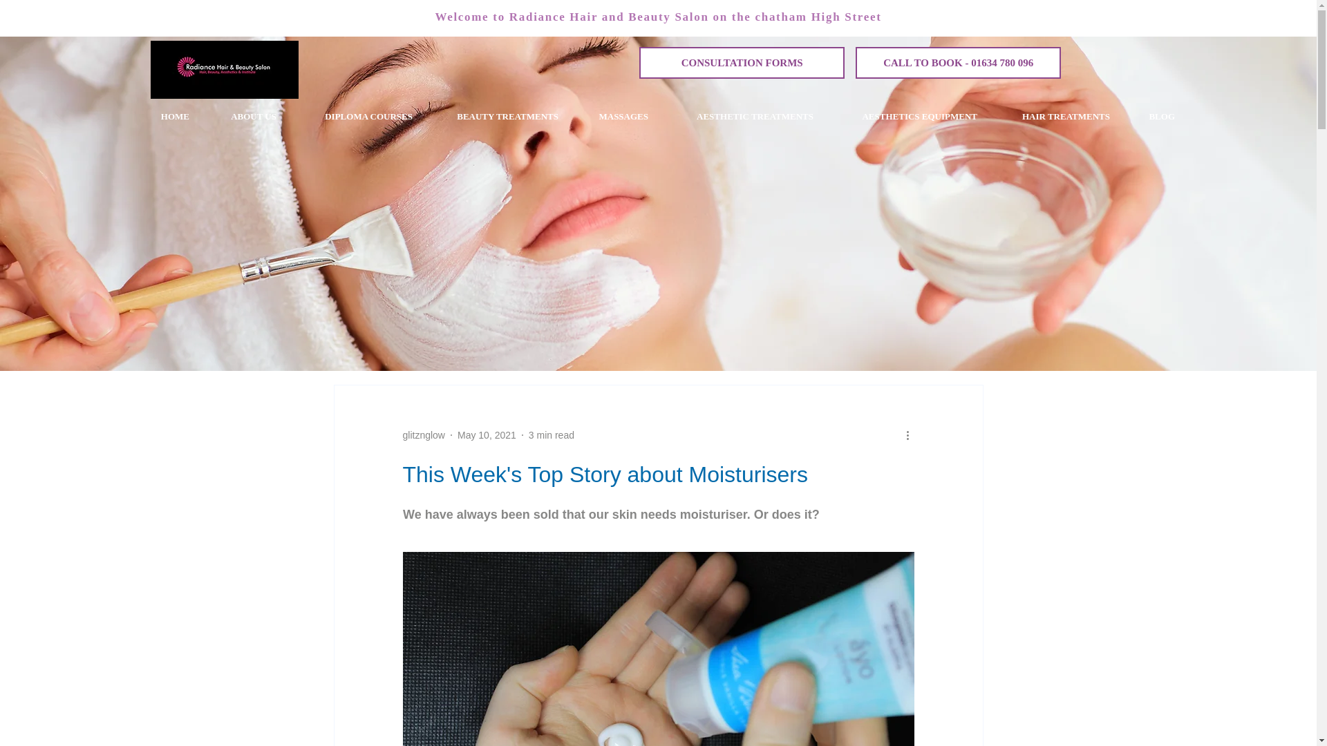 The width and height of the screenshot is (1327, 746). I want to click on 3 min read, so click(552, 435).